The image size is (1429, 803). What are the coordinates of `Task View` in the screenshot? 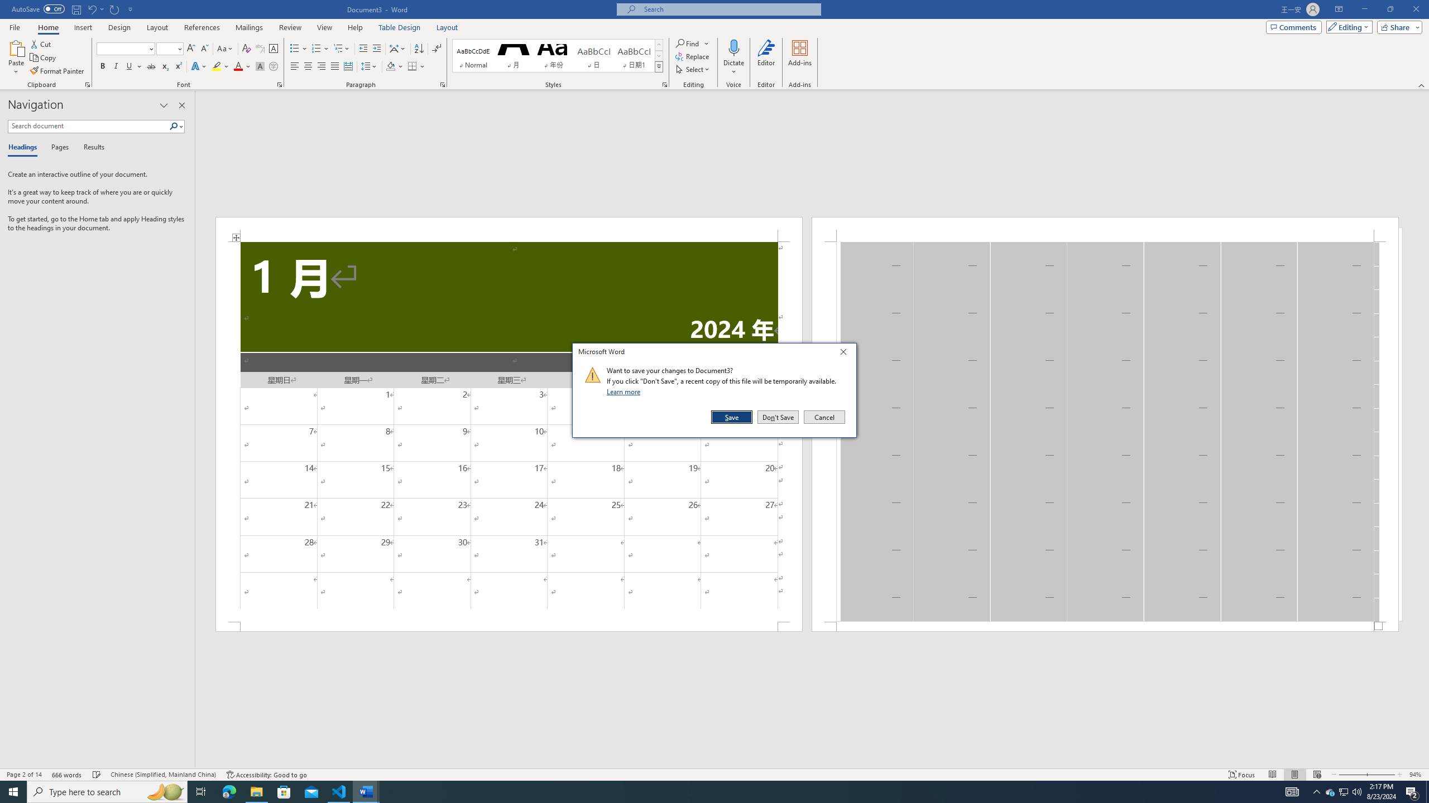 It's located at (201, 792).